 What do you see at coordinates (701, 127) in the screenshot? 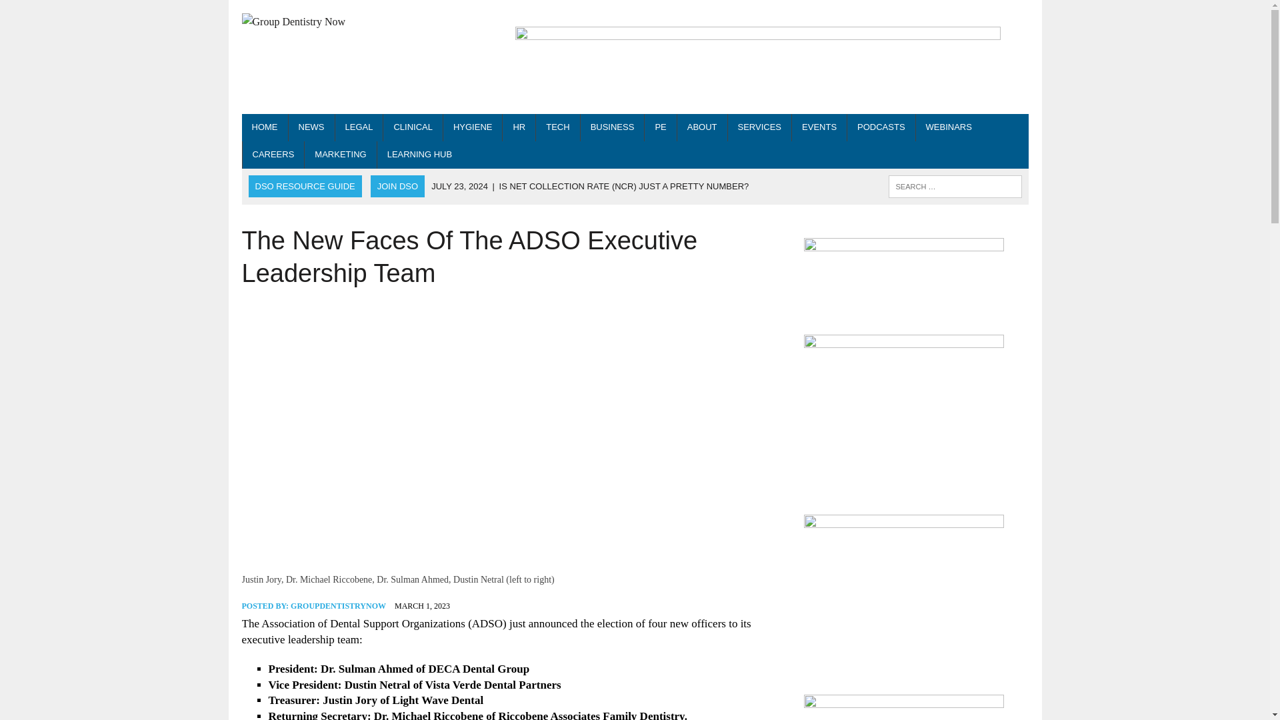
I see `ABOUT` at bounding box center [701, 127].